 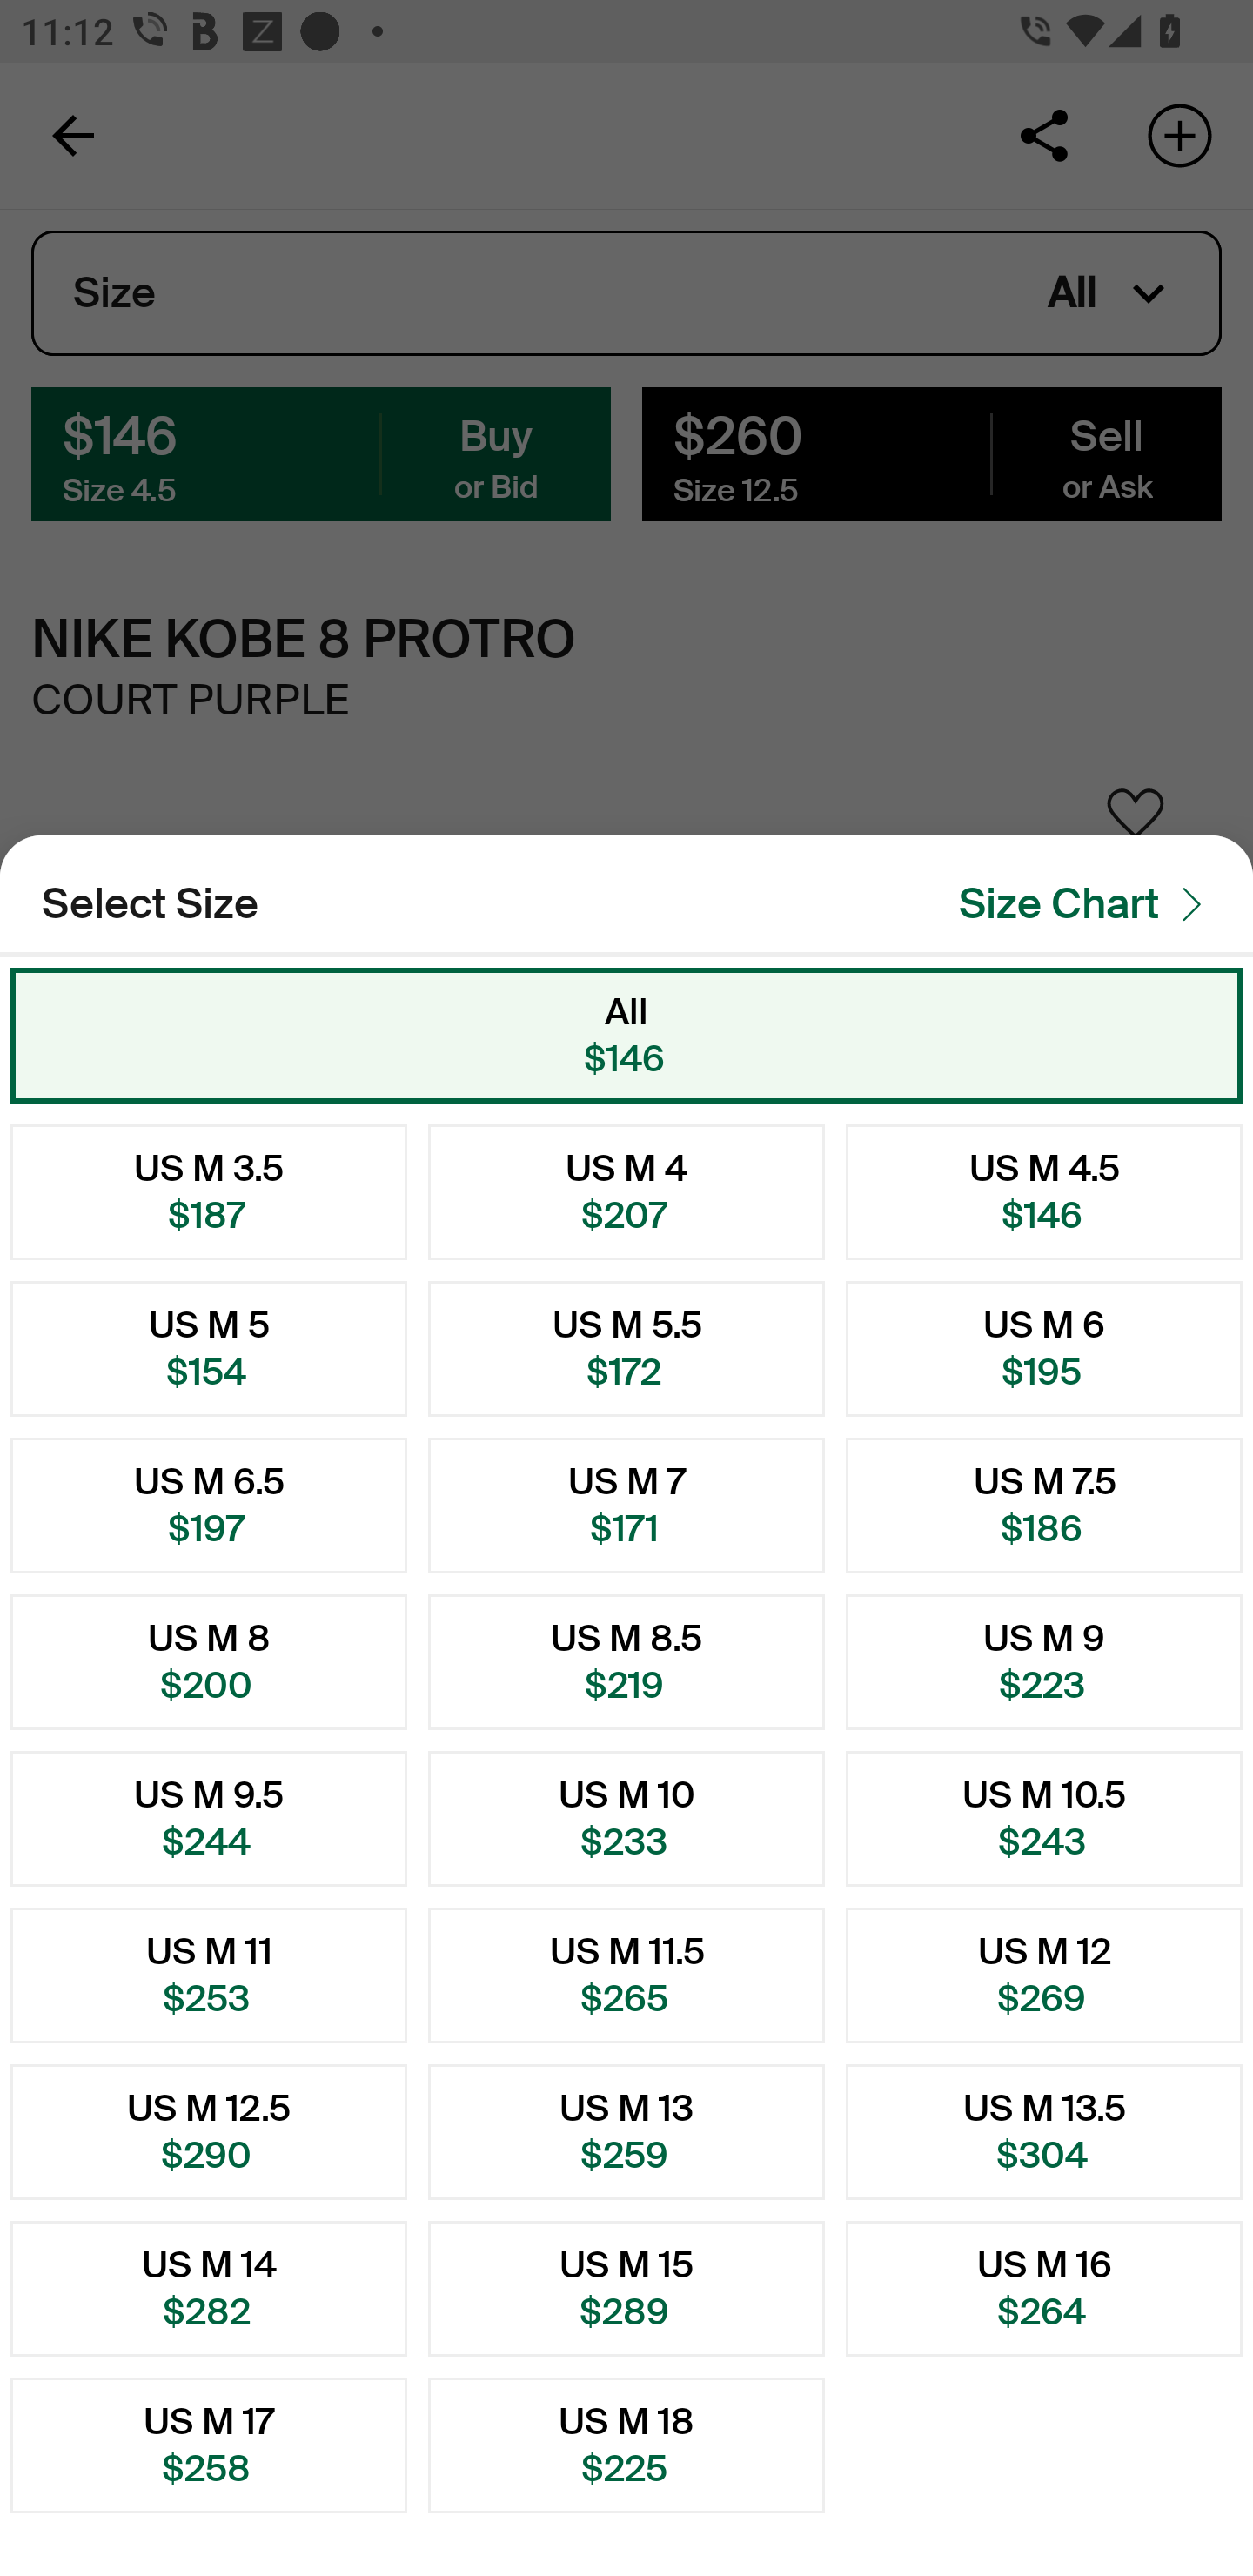 I want to click on US M 7.5 $186, so click(x=1044, y=1506).